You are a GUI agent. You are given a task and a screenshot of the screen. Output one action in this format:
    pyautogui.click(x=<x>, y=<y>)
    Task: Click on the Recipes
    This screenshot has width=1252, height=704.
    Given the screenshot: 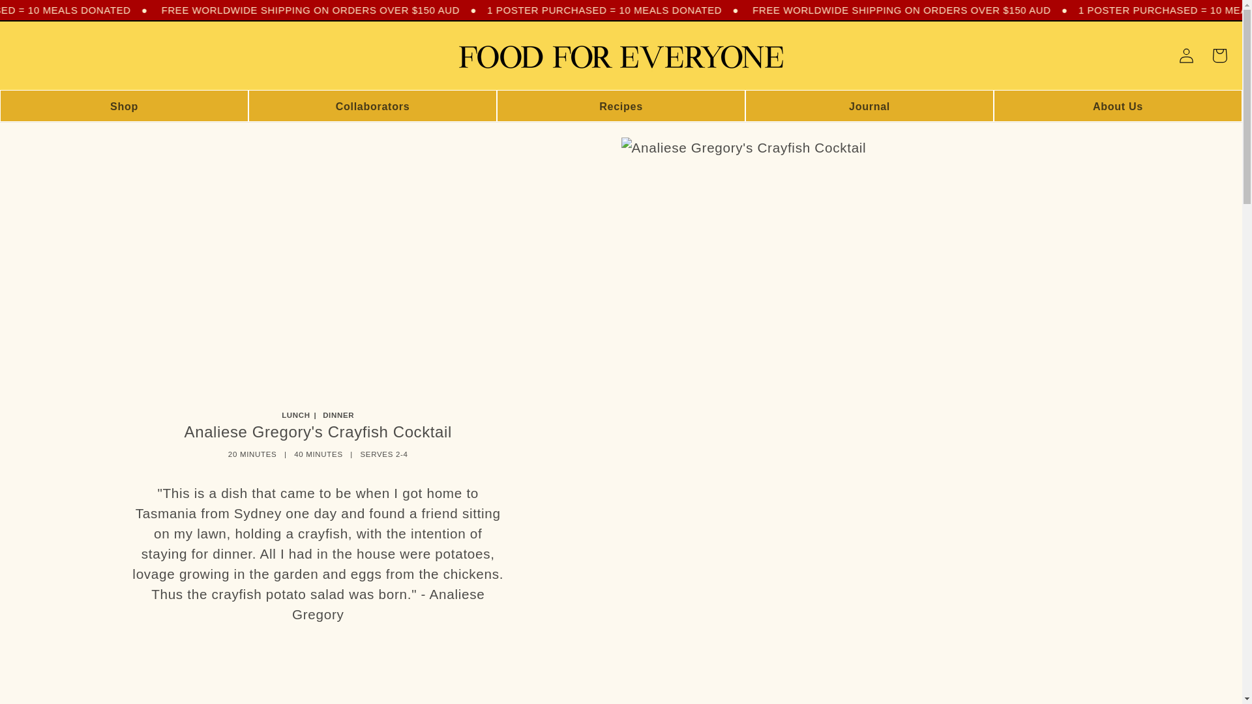 What is the action you would take?
    pyautogui.click(x=621, y=106)
    